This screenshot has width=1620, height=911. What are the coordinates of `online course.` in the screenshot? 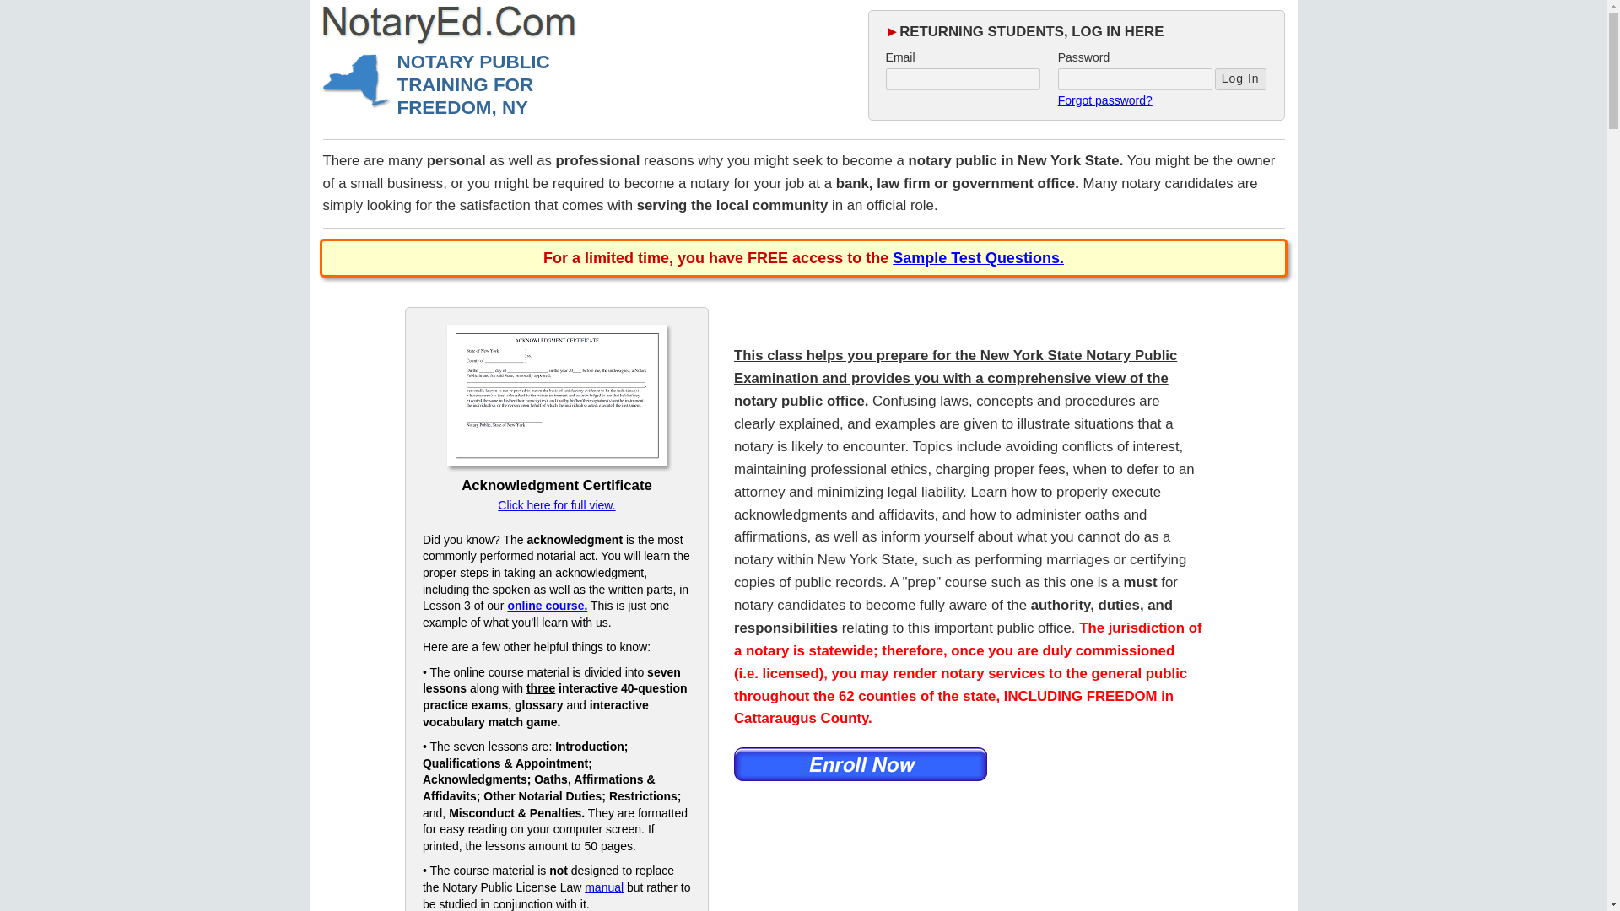 It's located at (547, 605).